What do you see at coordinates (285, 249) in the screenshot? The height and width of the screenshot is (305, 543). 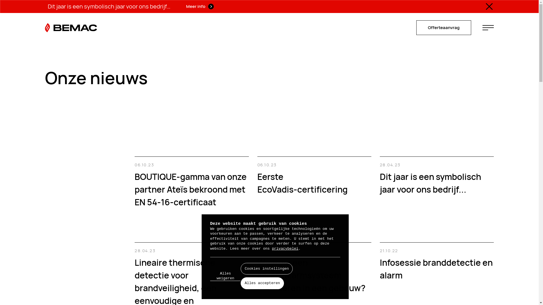 I see `privacybelei` at bounding box center [285, 249].